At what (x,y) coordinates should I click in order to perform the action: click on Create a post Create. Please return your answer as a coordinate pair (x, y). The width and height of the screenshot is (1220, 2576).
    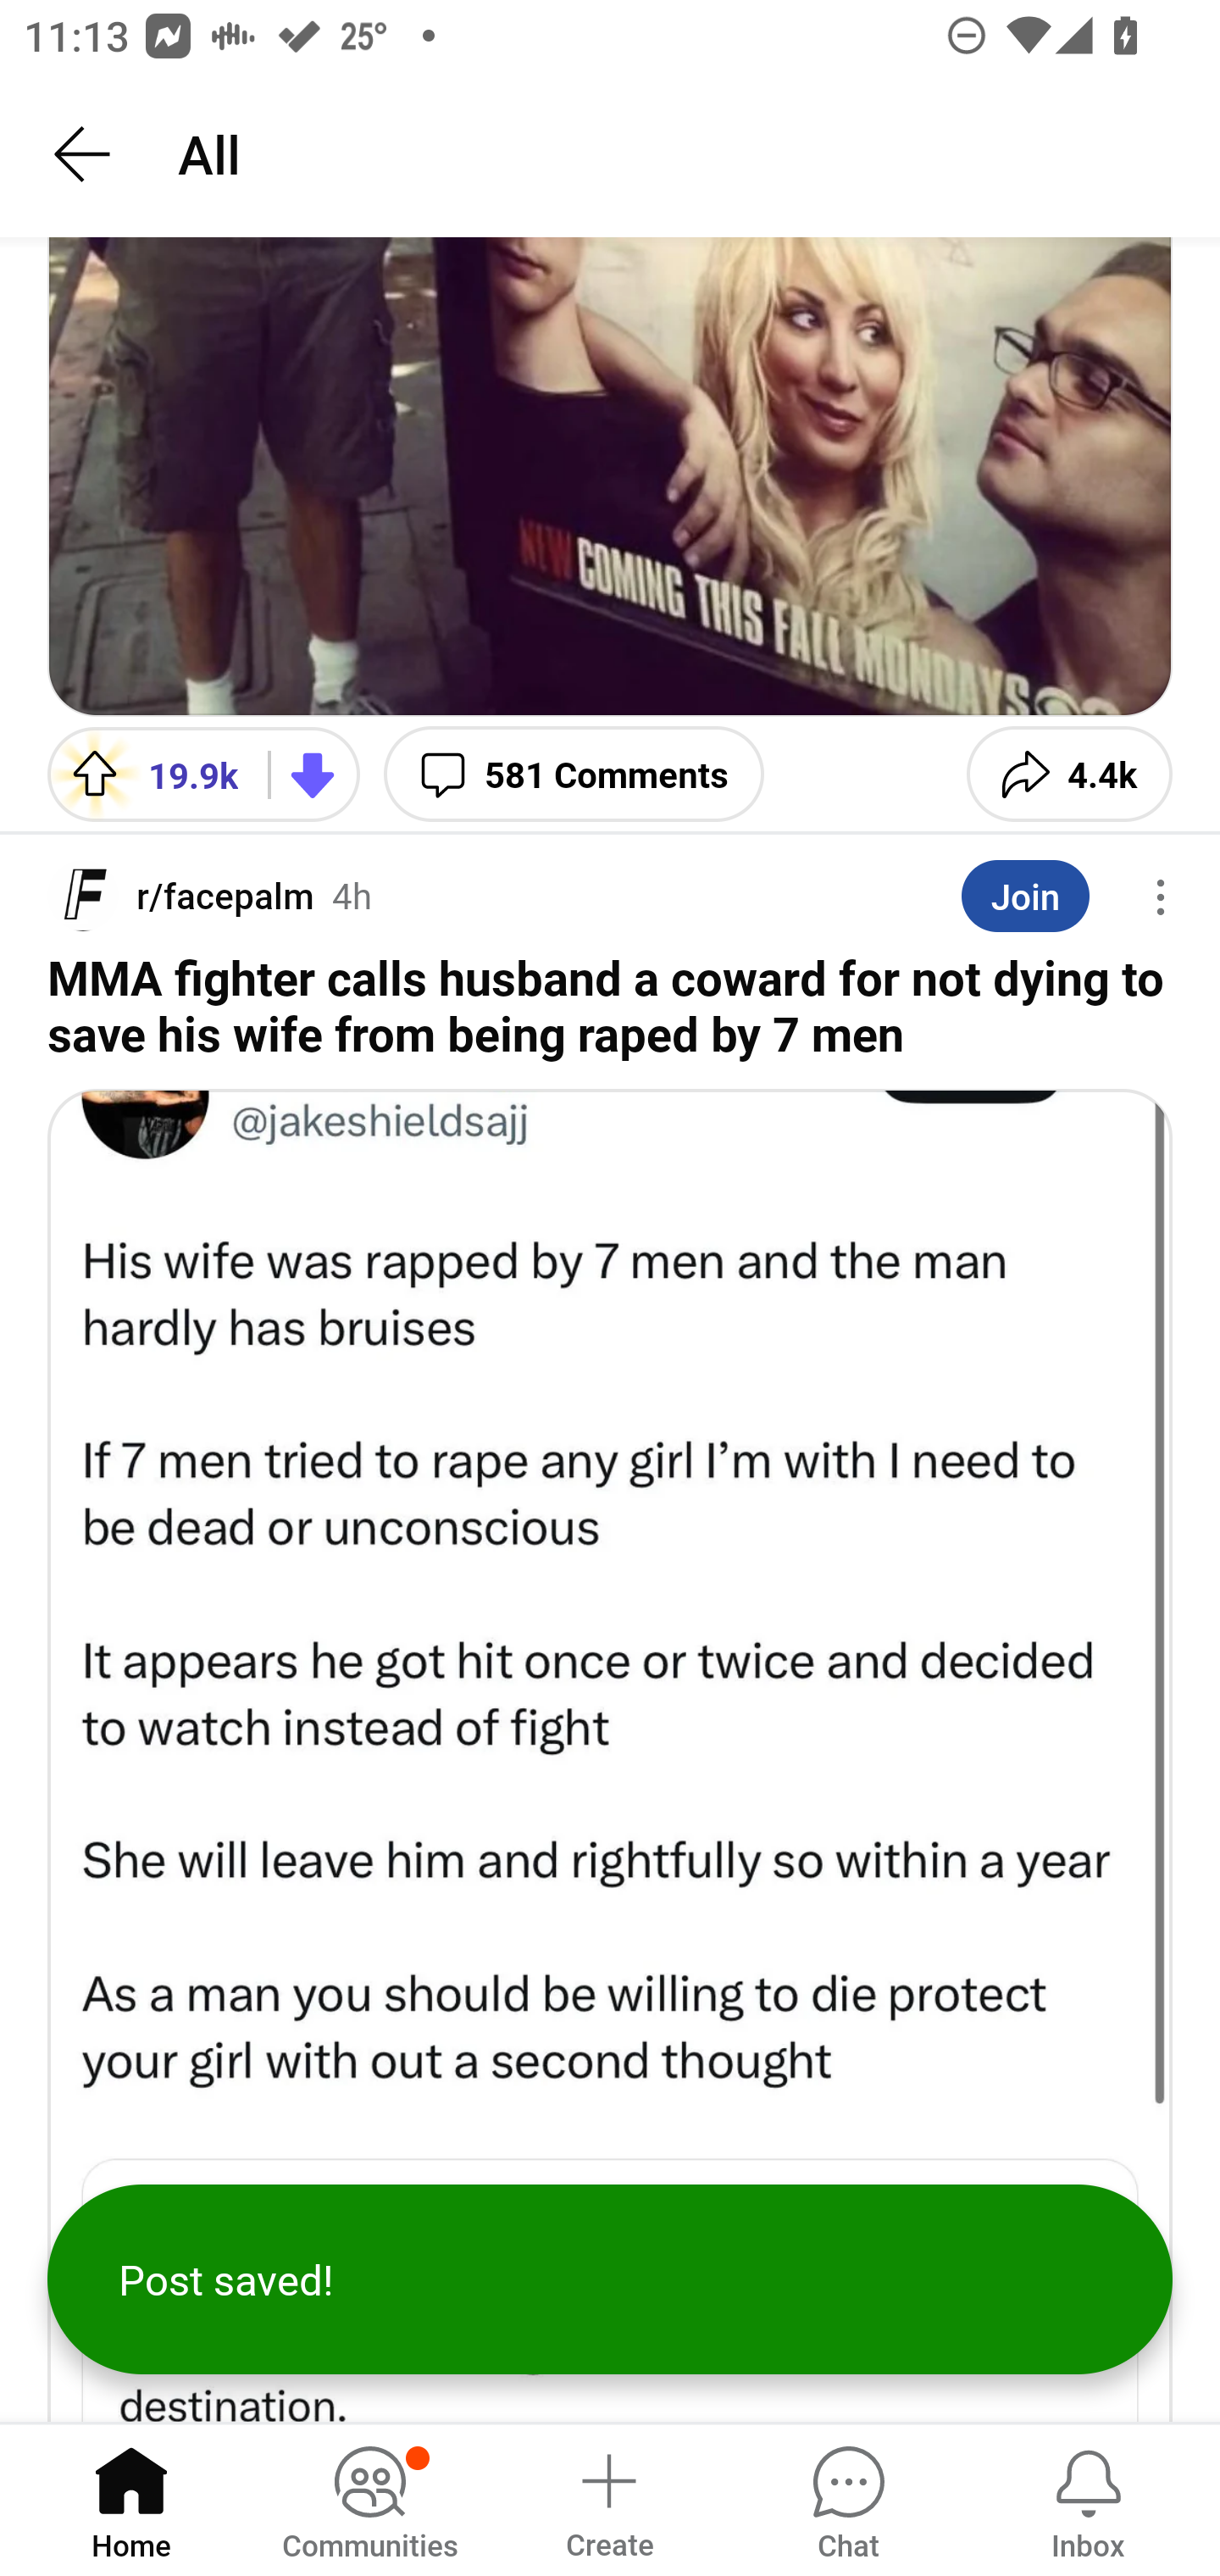
    Looking at the image, I should click on (608, 2498).